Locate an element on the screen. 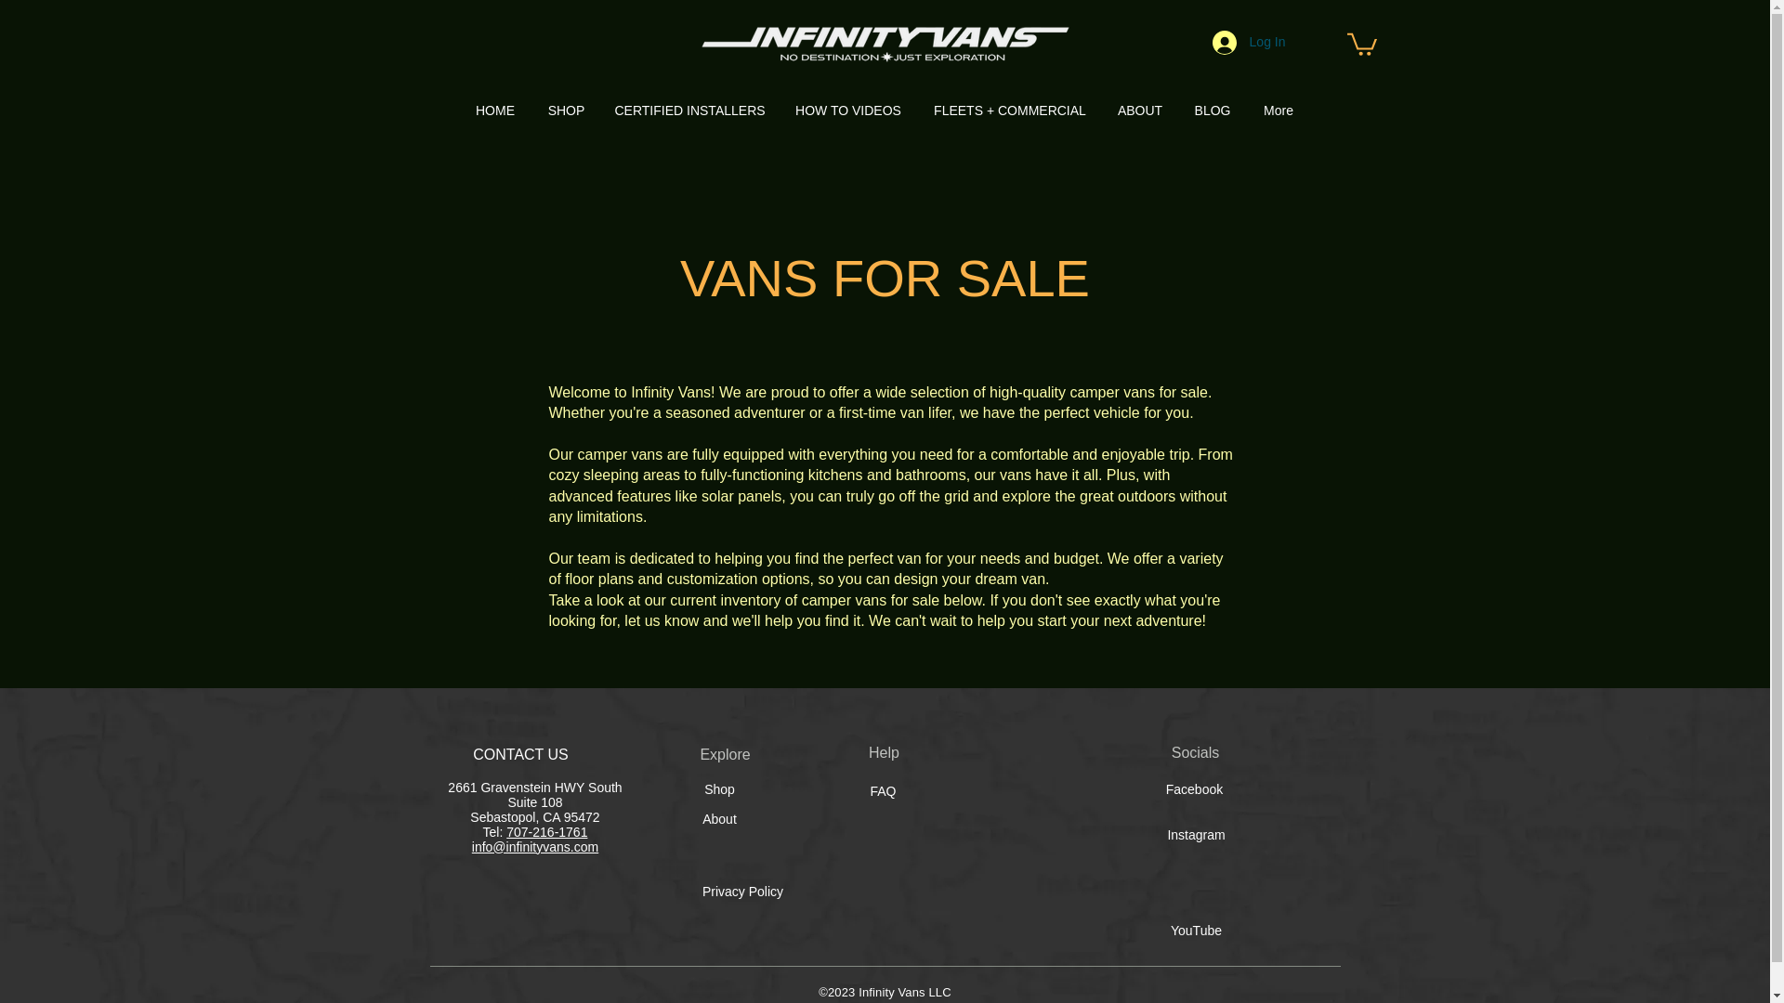 Image resolution: width=1784 pixels, height=1003 pixels. Instagram is located at coordinates (1195, 836).